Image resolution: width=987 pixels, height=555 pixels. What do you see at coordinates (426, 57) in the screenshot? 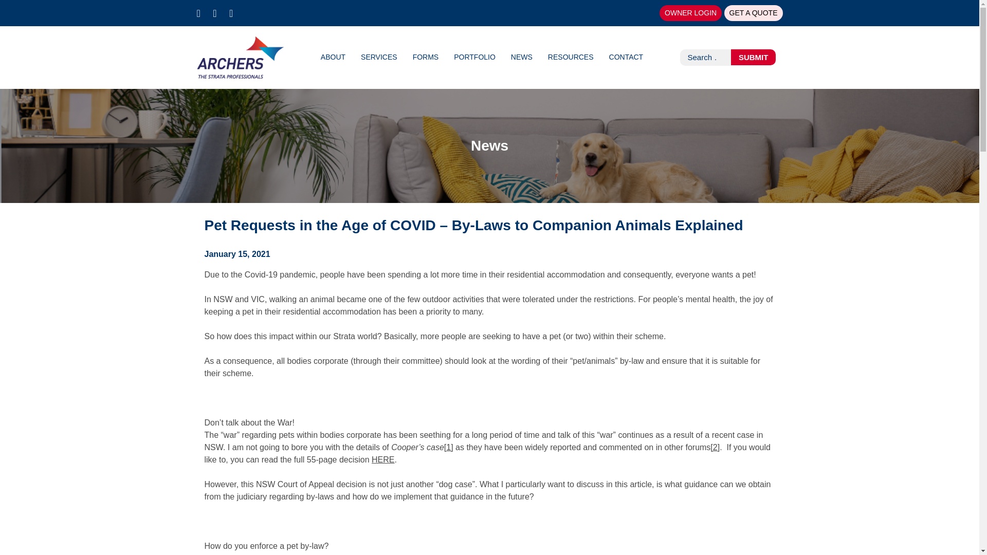
I see `FORMS` at bounding box center [426, 57].